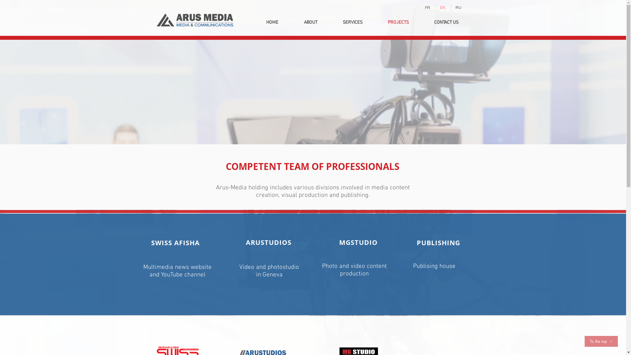  What do you see at coordinates (459, 8) in the screenshot?
I see `RU` at bounding box center [459, 8].